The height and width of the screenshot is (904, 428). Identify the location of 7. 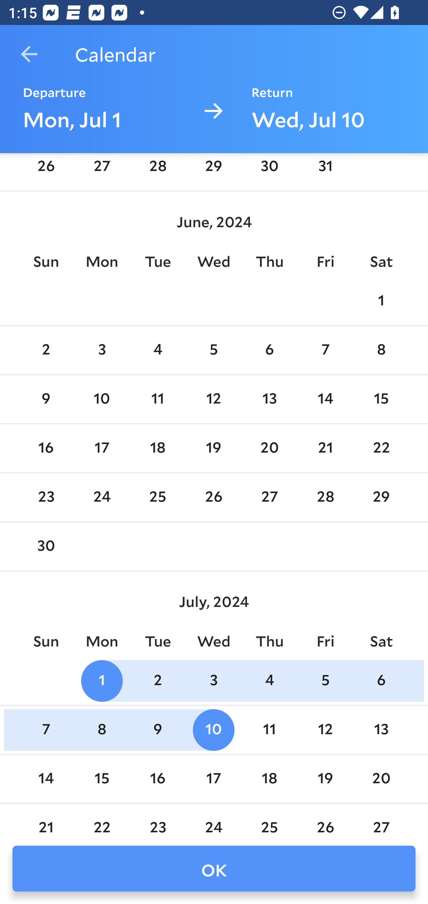
(325, 350).